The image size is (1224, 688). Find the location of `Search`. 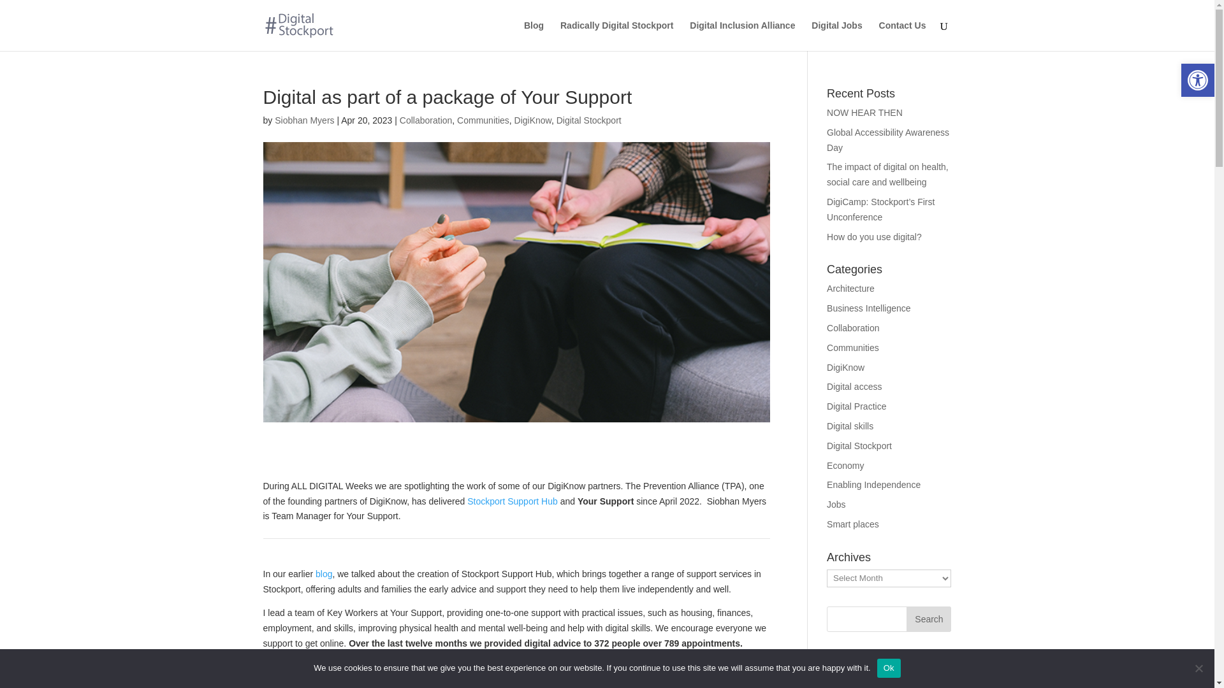

Search is located at coordinates (928, 619).